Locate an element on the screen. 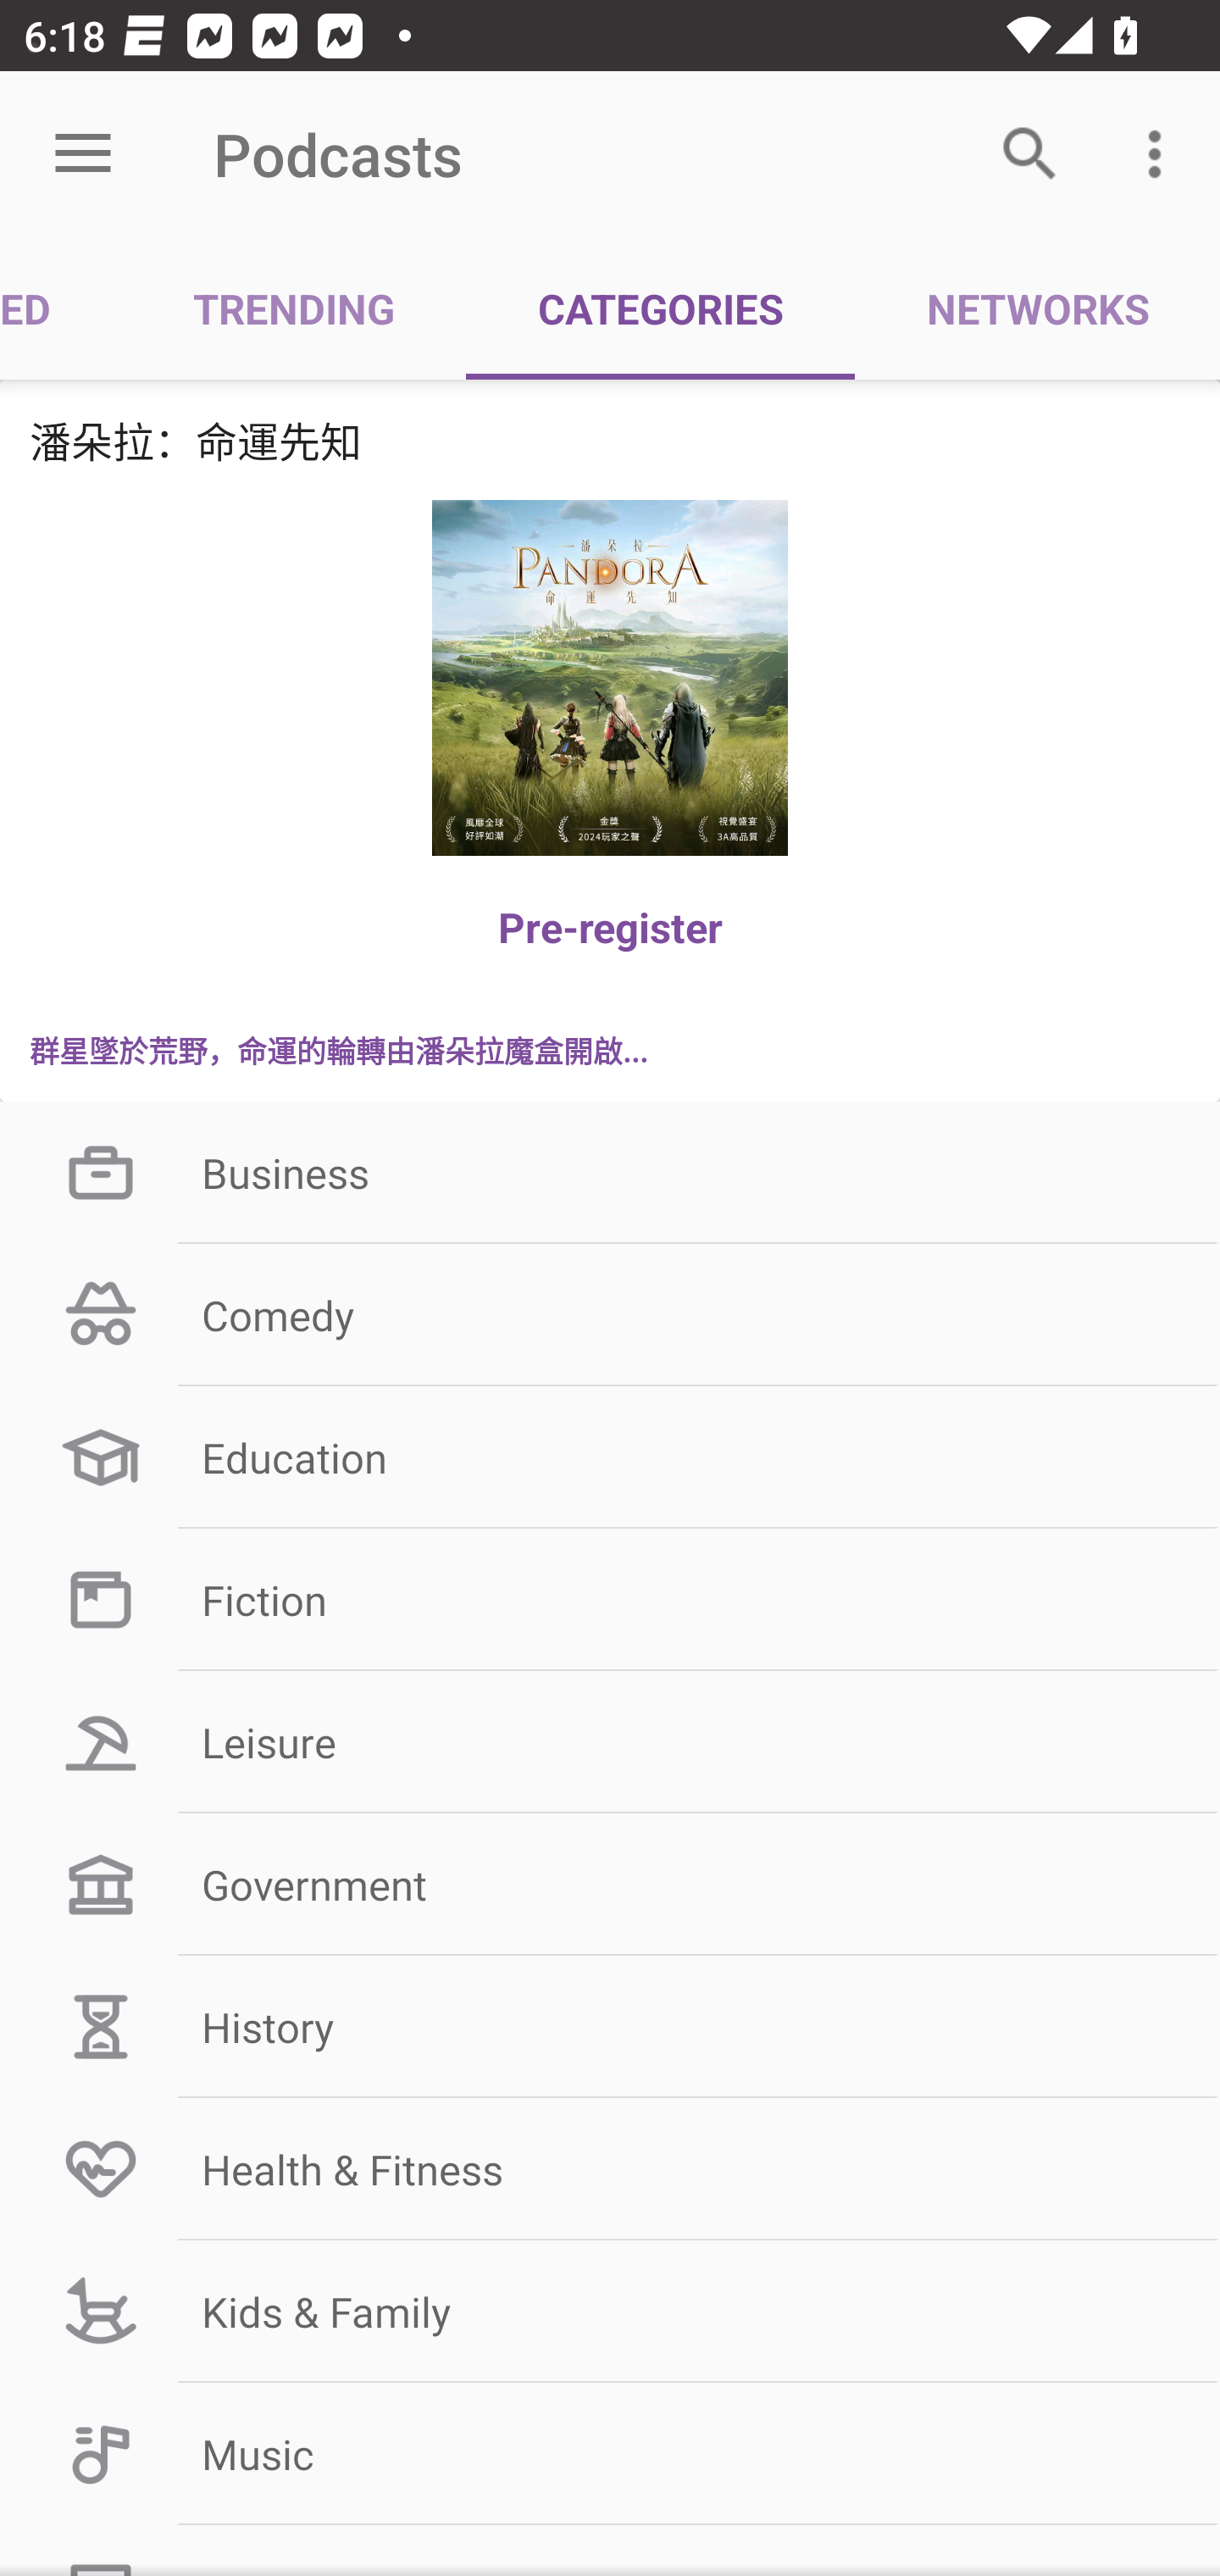  Business is located at coordinates (610, 1173).